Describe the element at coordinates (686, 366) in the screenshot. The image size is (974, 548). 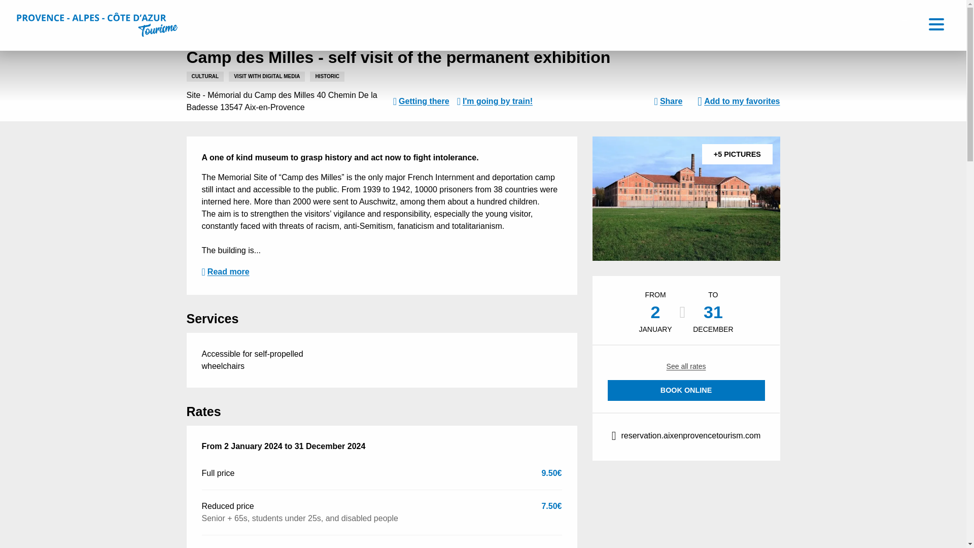
I see `See all rates` at that location.